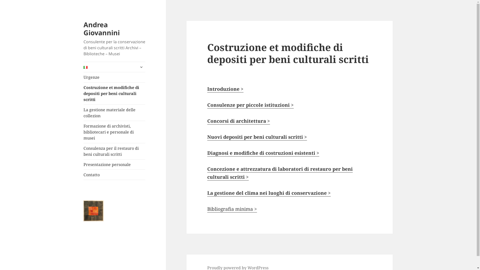 The image size is (480, 270). Describe the element at coordinates (257, 137) in the screenshot. I see `Nuovi depositi per beni culturali scritti >` at that location.